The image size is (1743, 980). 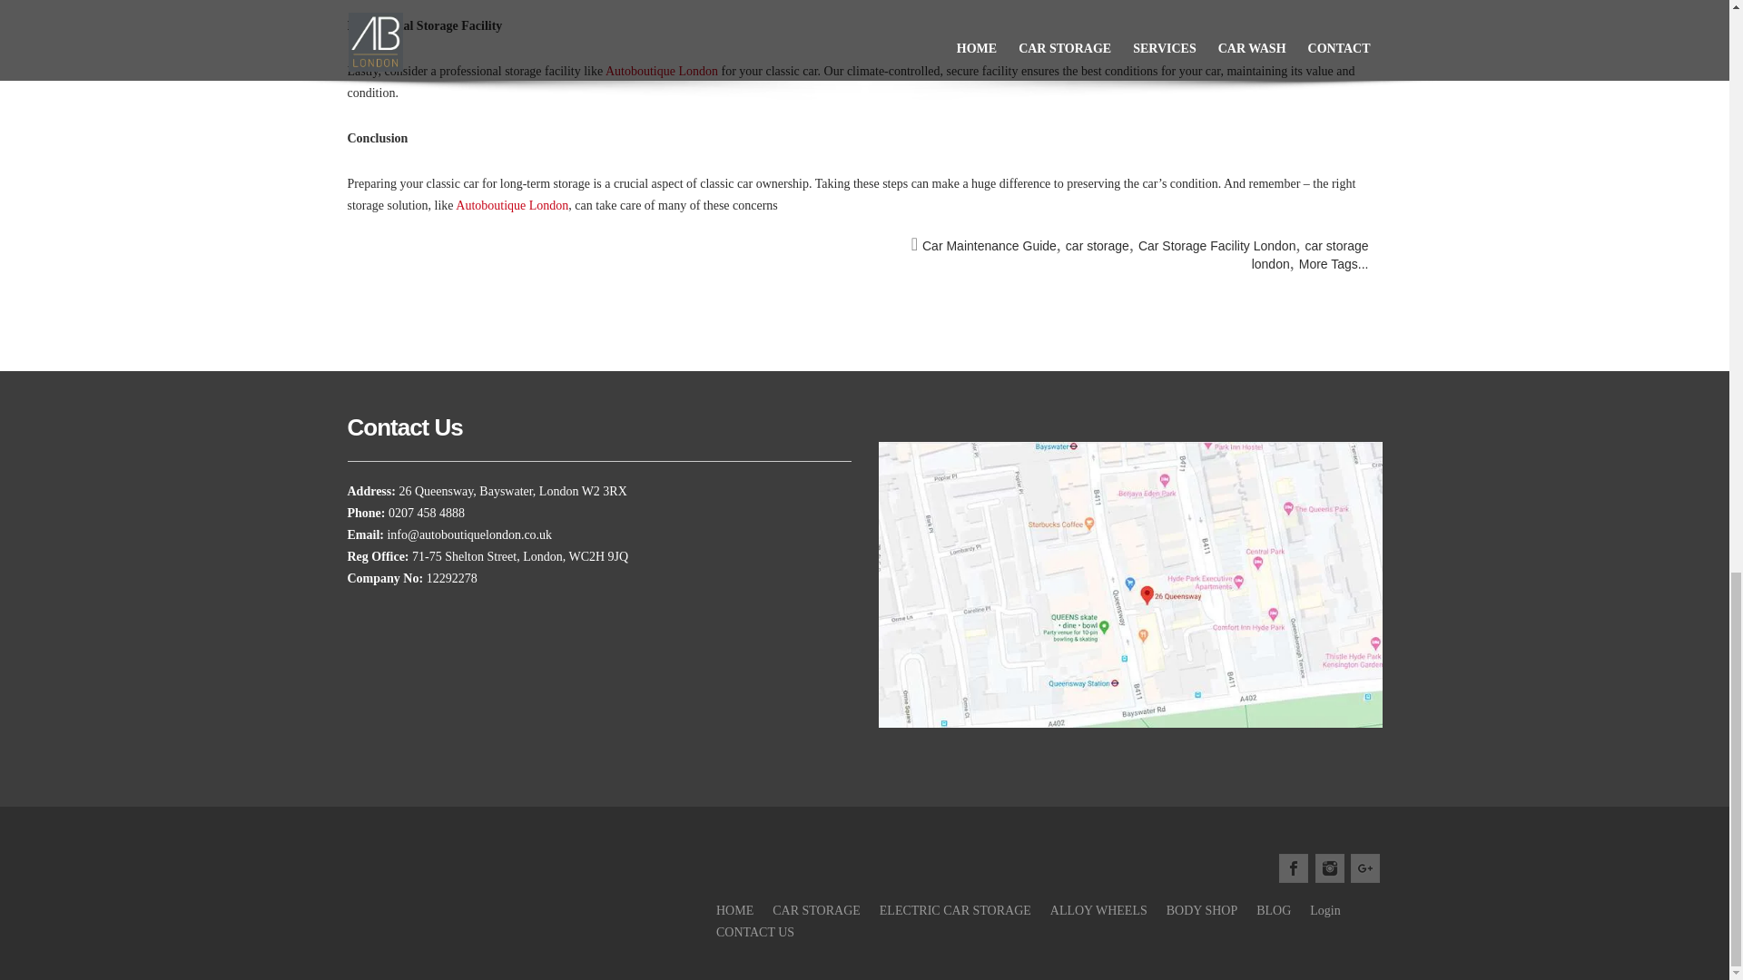 What do you see at coordinates (1097, 245) in the screenshot?
I see `car storage` at bounding box center [1097, 245].